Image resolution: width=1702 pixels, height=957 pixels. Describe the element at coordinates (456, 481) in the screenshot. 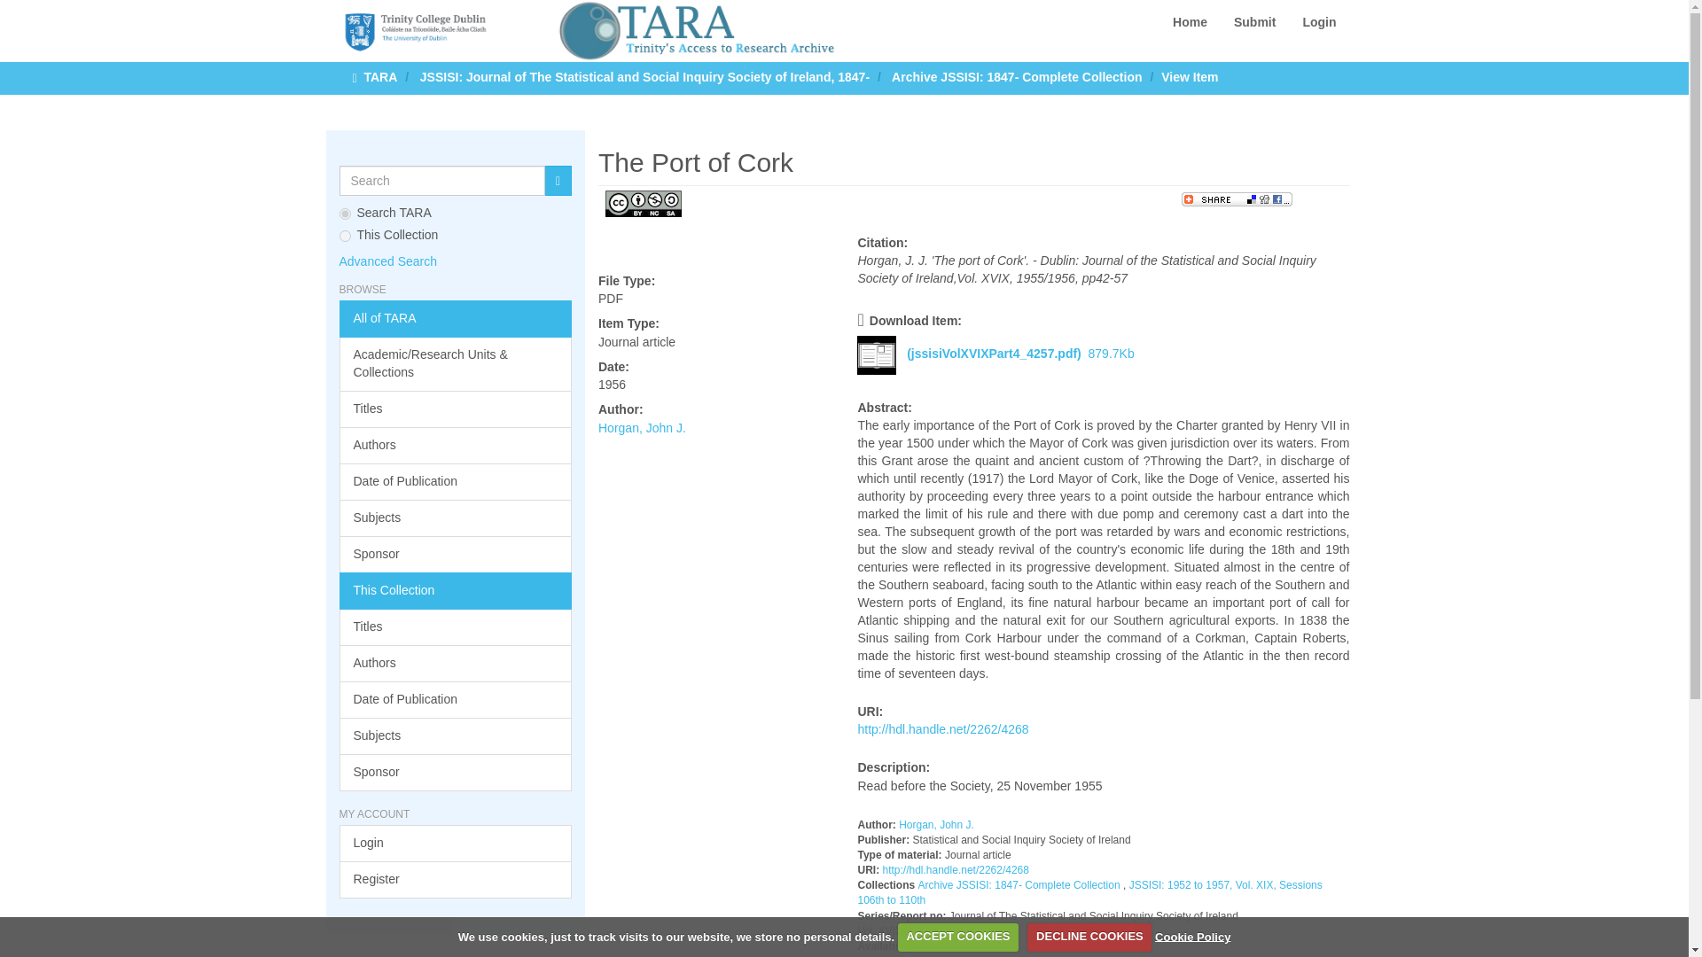

I see `Date of Publication` at that location.